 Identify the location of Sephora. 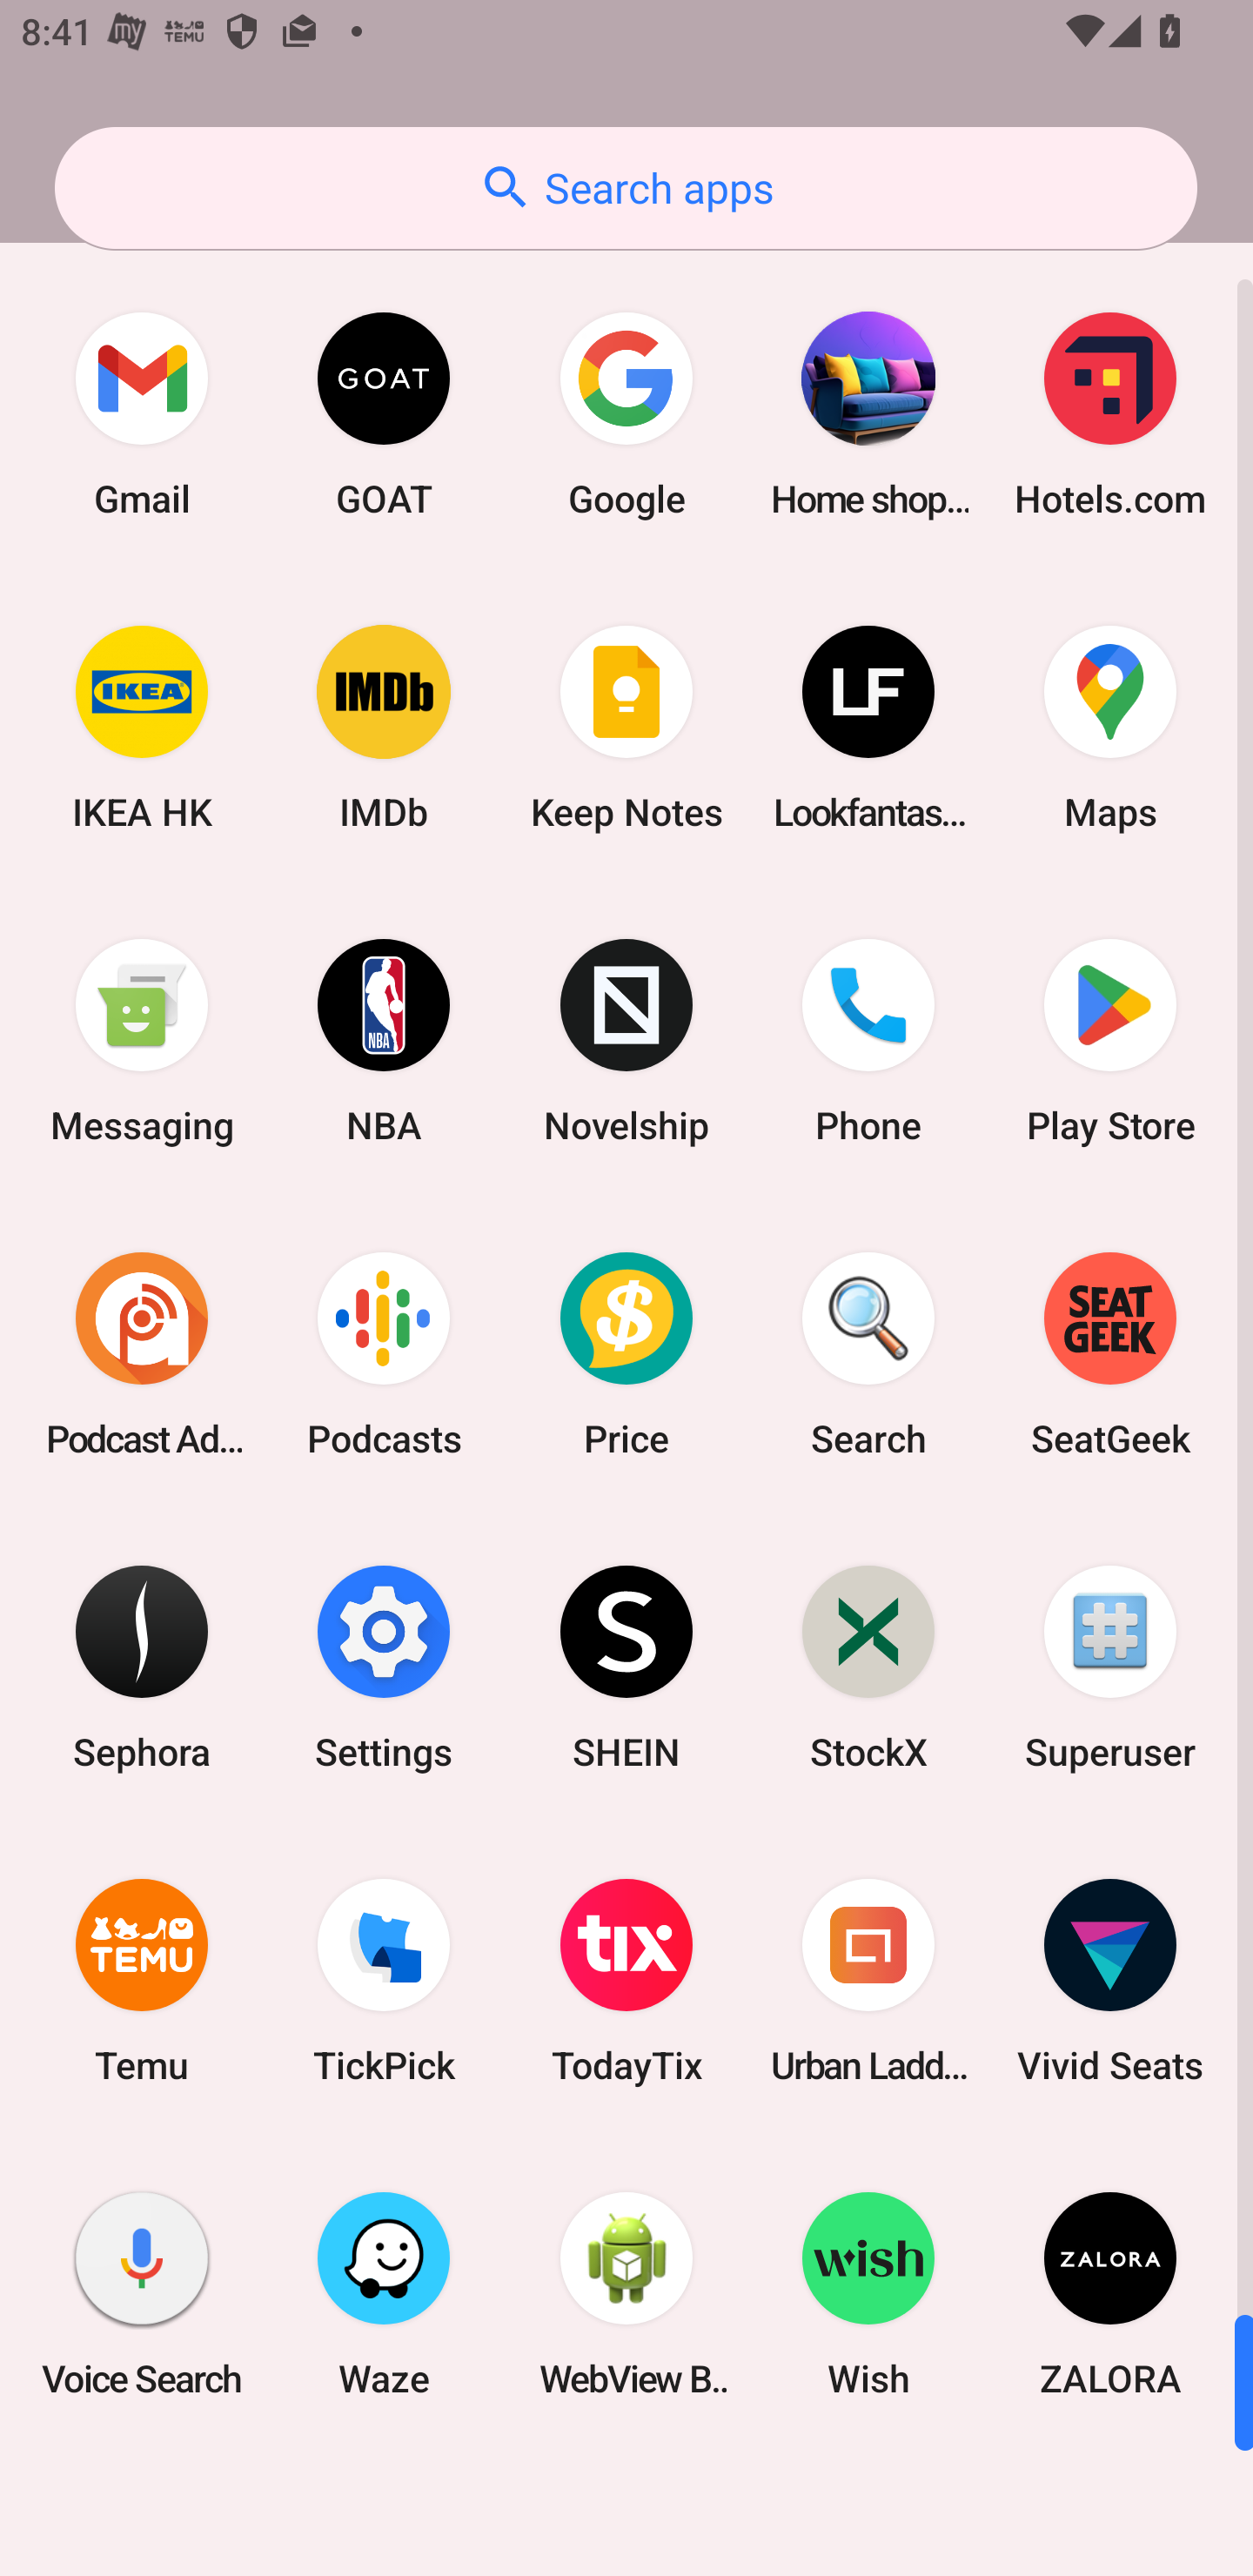
(142, 1666).